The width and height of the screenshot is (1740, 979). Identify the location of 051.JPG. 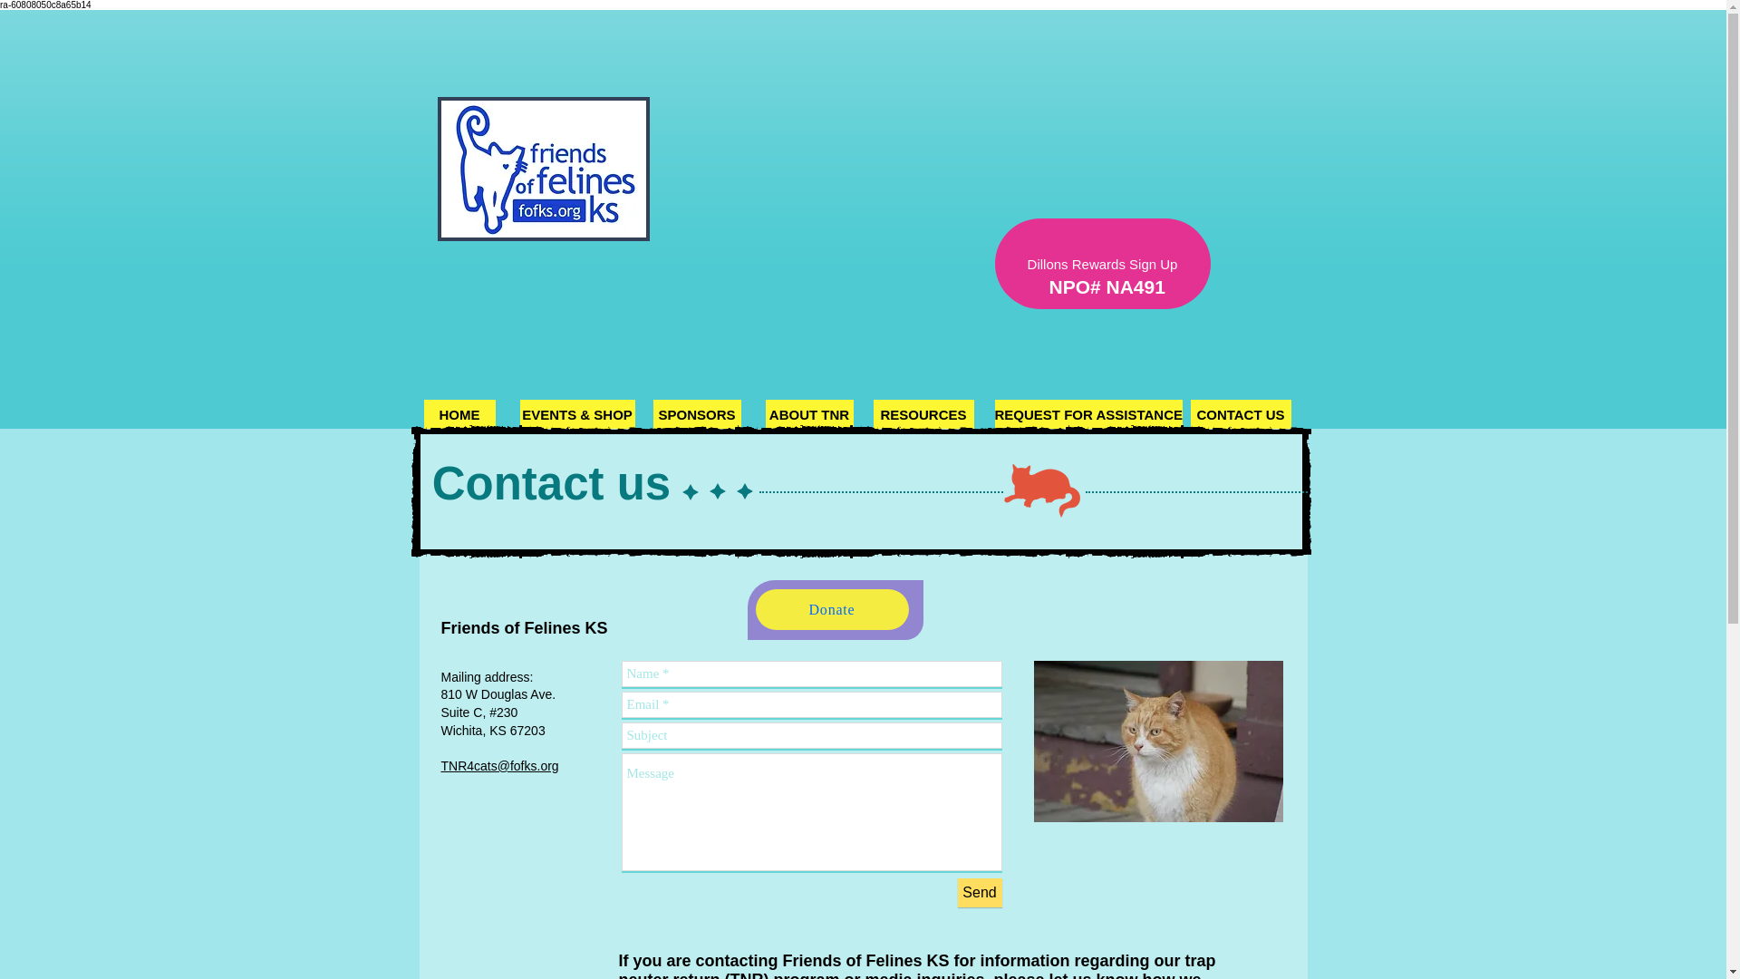
(1158, 742).